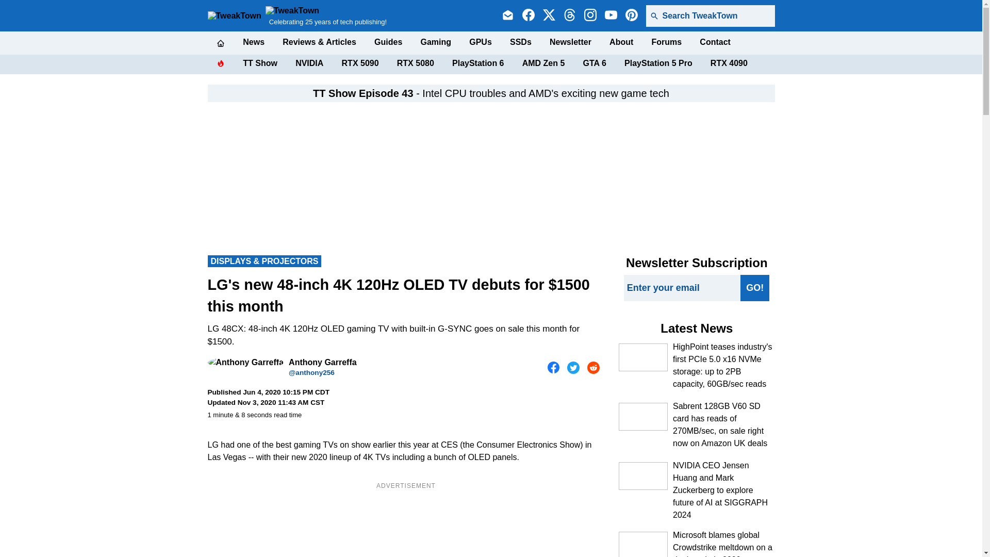 Image resolution: width=990 pixels, height=557 pixels. Describe the element at coordinates (573, 367) in the screenshot. I see `Share on Twitter` at that location.